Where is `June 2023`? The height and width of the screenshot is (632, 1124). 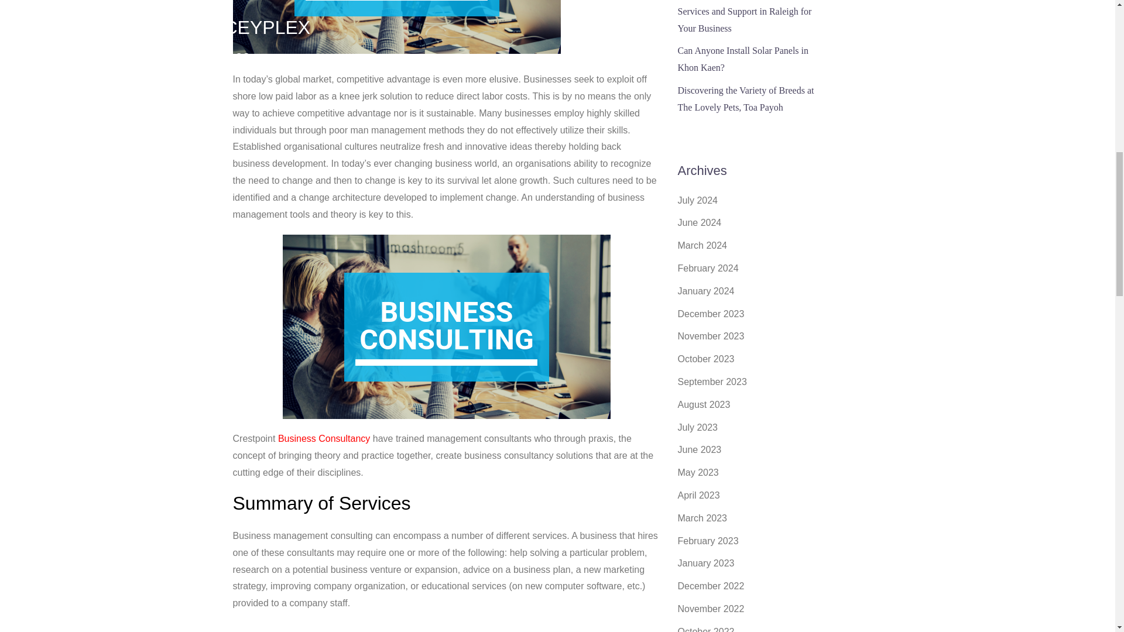 June 2023 is located at coordinates (699, 449).